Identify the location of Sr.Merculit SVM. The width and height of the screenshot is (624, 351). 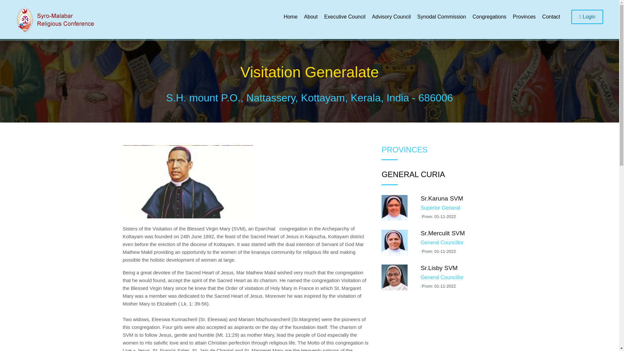
(443, 233).